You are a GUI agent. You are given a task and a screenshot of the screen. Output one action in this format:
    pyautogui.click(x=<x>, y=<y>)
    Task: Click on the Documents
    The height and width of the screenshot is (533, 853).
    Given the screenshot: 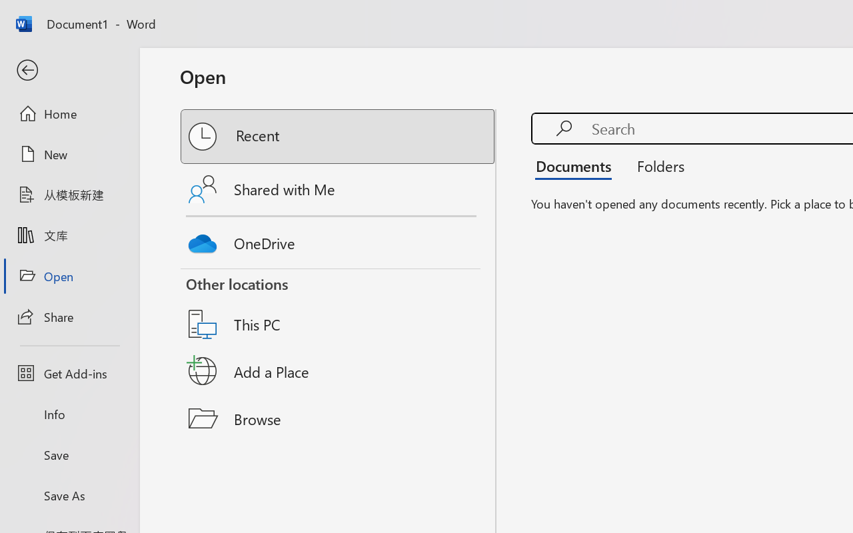 What is the action you would take?
    pyautogui.click(x=577, y=165)
    